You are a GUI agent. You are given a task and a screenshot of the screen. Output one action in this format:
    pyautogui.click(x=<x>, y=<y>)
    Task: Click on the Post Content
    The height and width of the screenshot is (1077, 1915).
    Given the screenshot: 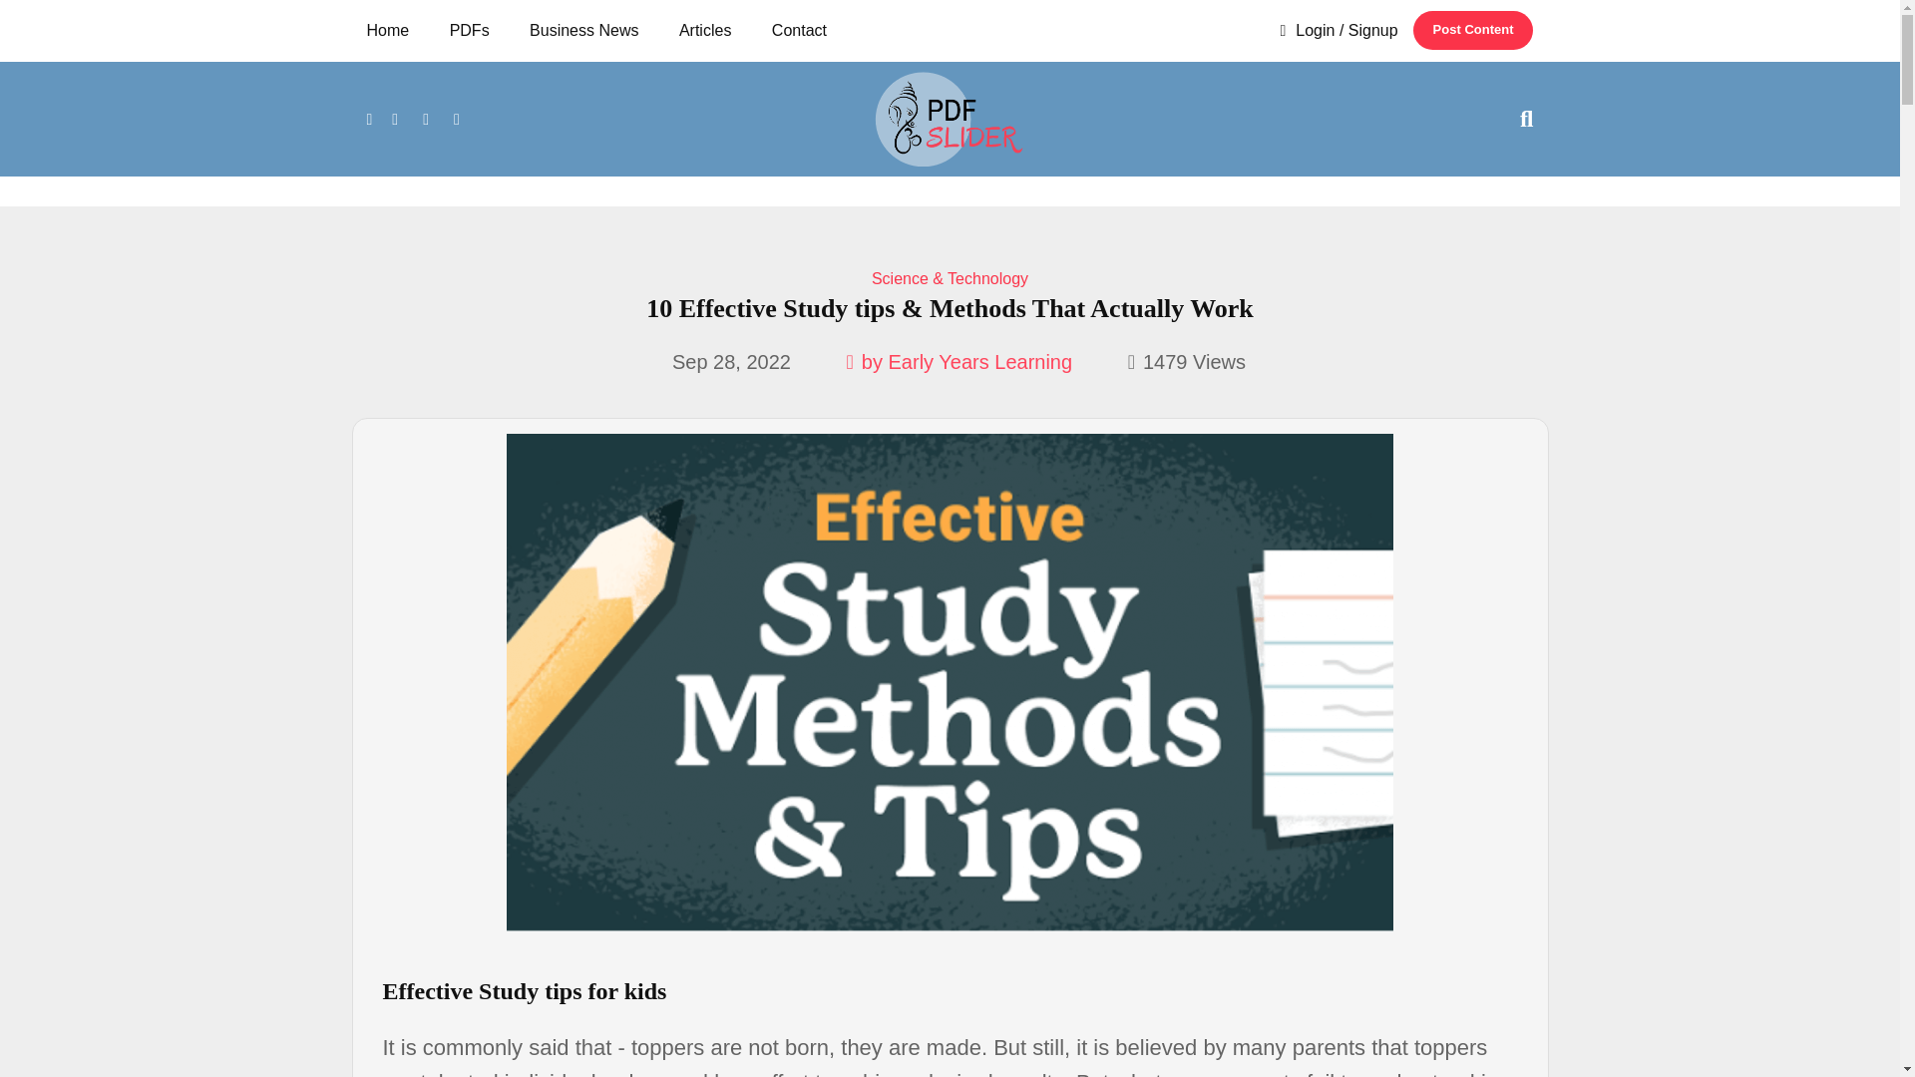 What is the action you would take?
    pyautogui.click(x=1472, y=30)
    